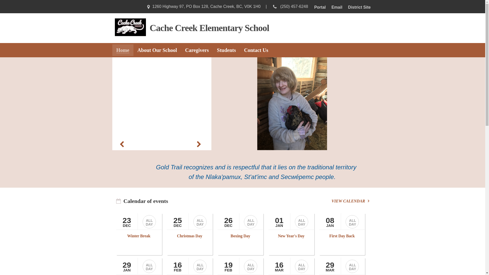 Image resolution: width=489 pixels, height=275 pixels. What do you see at coordinates (139, 234) in the screenshot?
I see `23
DEC
  ALL DAY
Winter Break` at bounding box center [139, 234].